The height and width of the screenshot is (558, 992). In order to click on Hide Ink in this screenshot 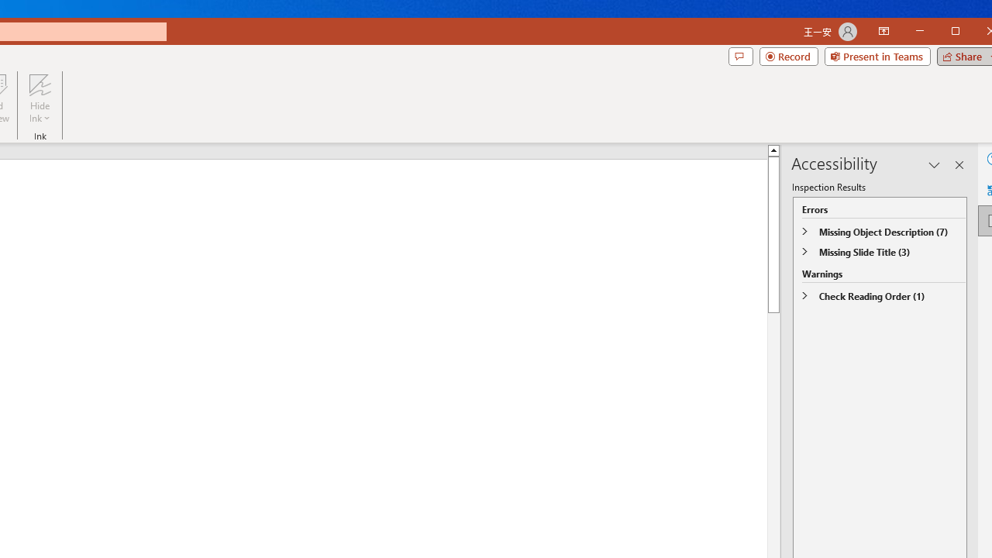, I will do `click(40, 84)`.